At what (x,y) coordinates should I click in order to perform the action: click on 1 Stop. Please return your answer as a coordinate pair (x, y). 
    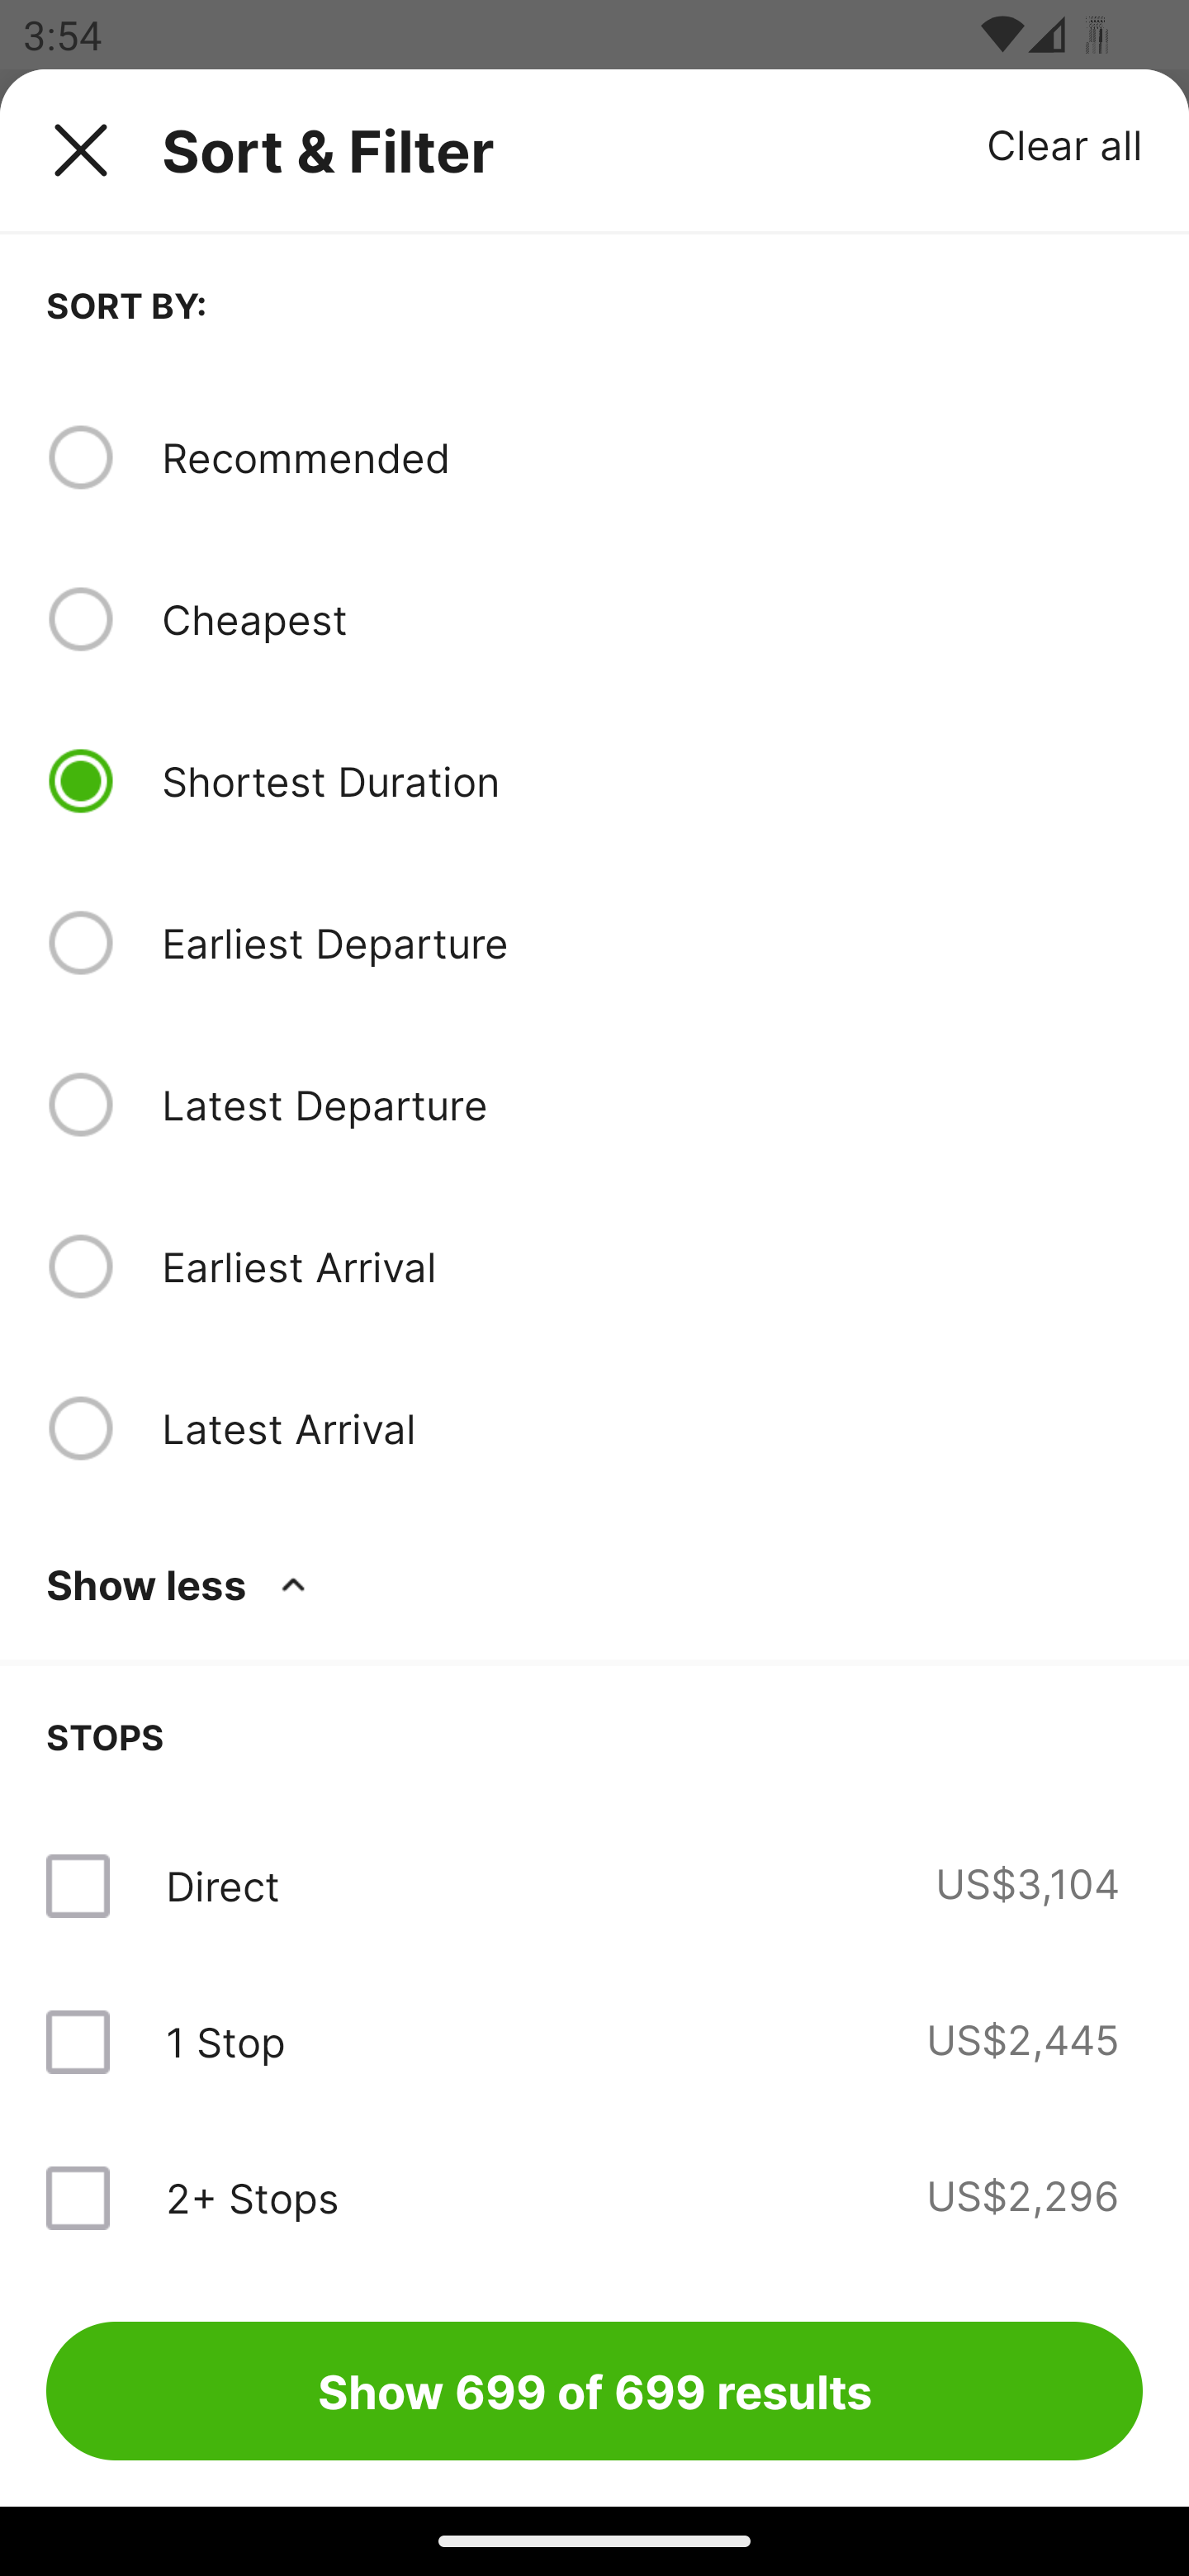
    Looking at the image, I should click on (225, 2041).